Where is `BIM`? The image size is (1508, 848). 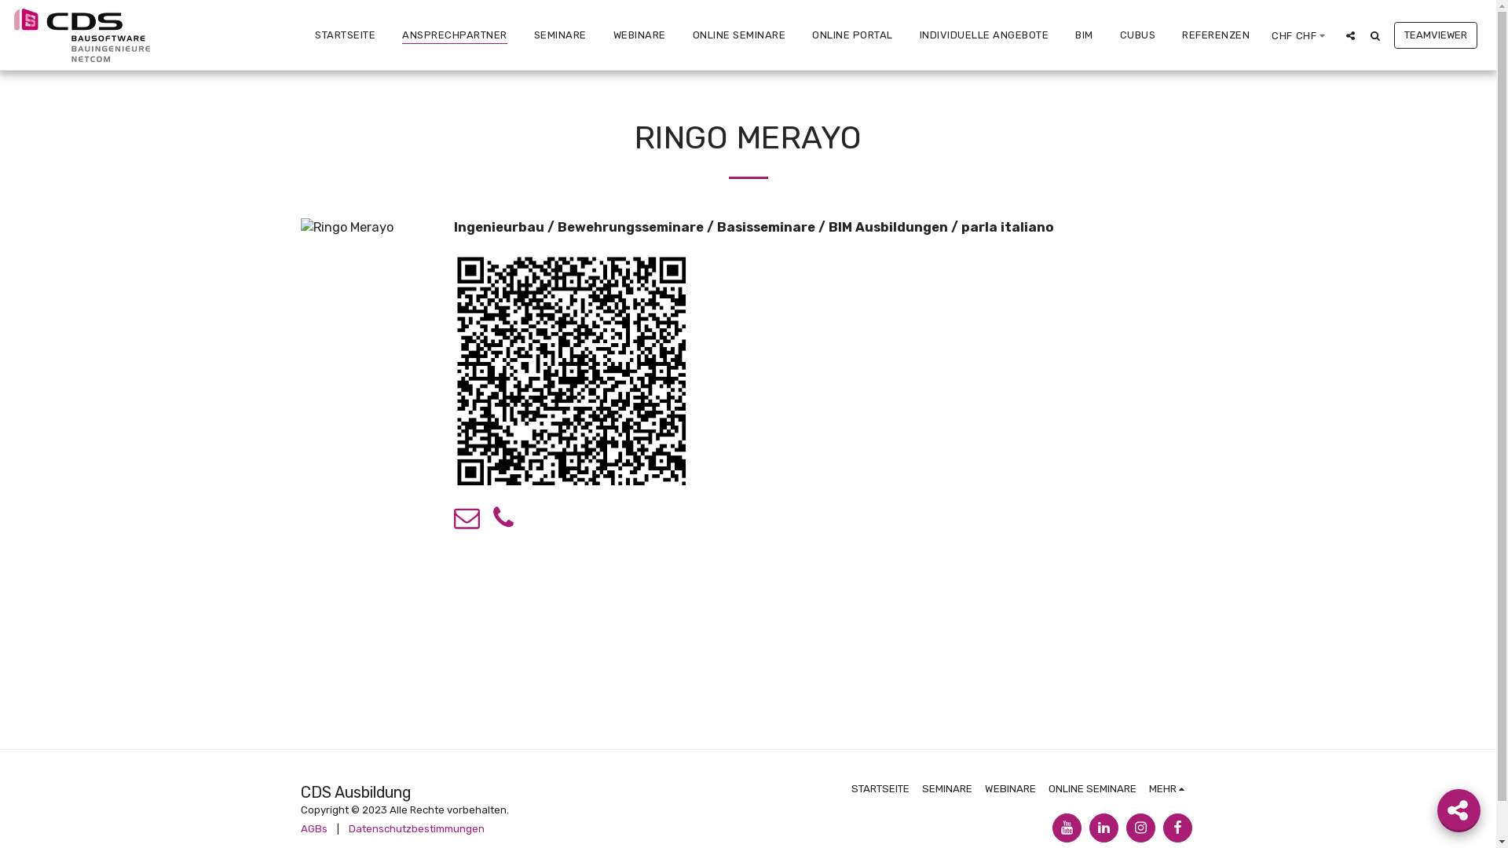 BIM is located at coordinates (1084, 35).